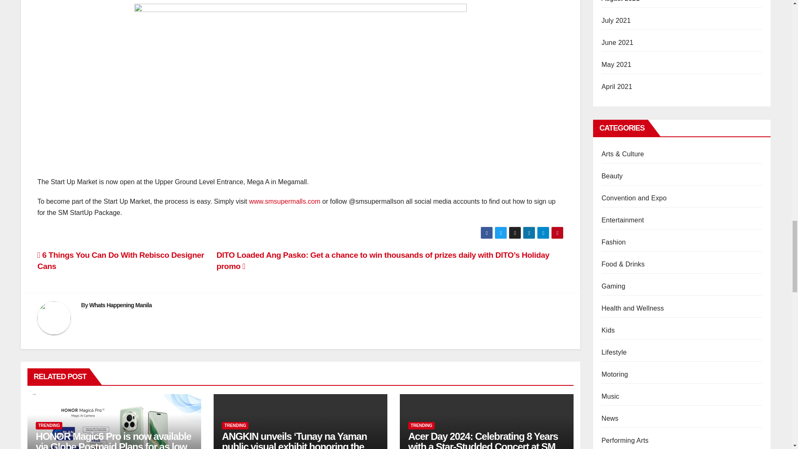 The width and height of the screenshot is (798, 449). Describe the element at coordinates (49, 426) in the screenshot. I see `TRENDING` at that location.